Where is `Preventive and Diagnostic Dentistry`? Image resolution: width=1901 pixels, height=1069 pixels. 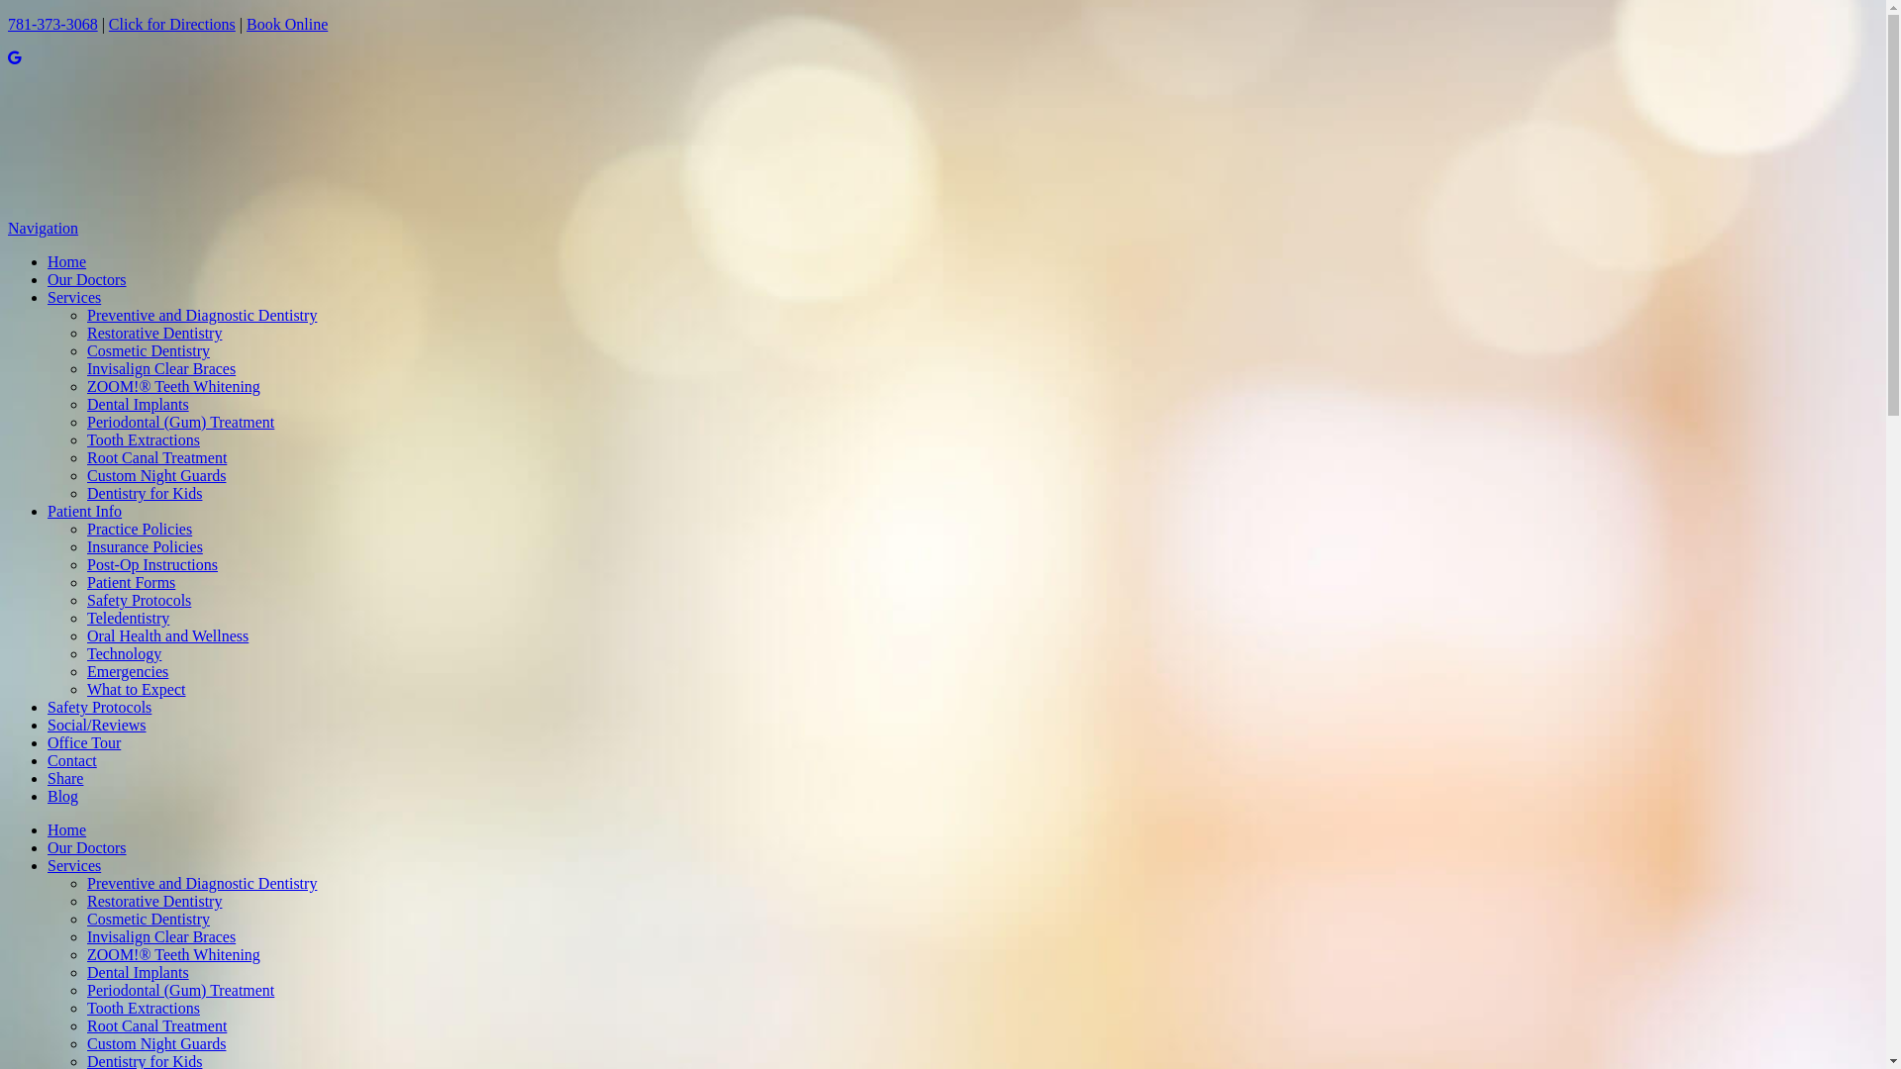
Preventive and Diagnostic Dentistry is located at coordinates (202, 315).